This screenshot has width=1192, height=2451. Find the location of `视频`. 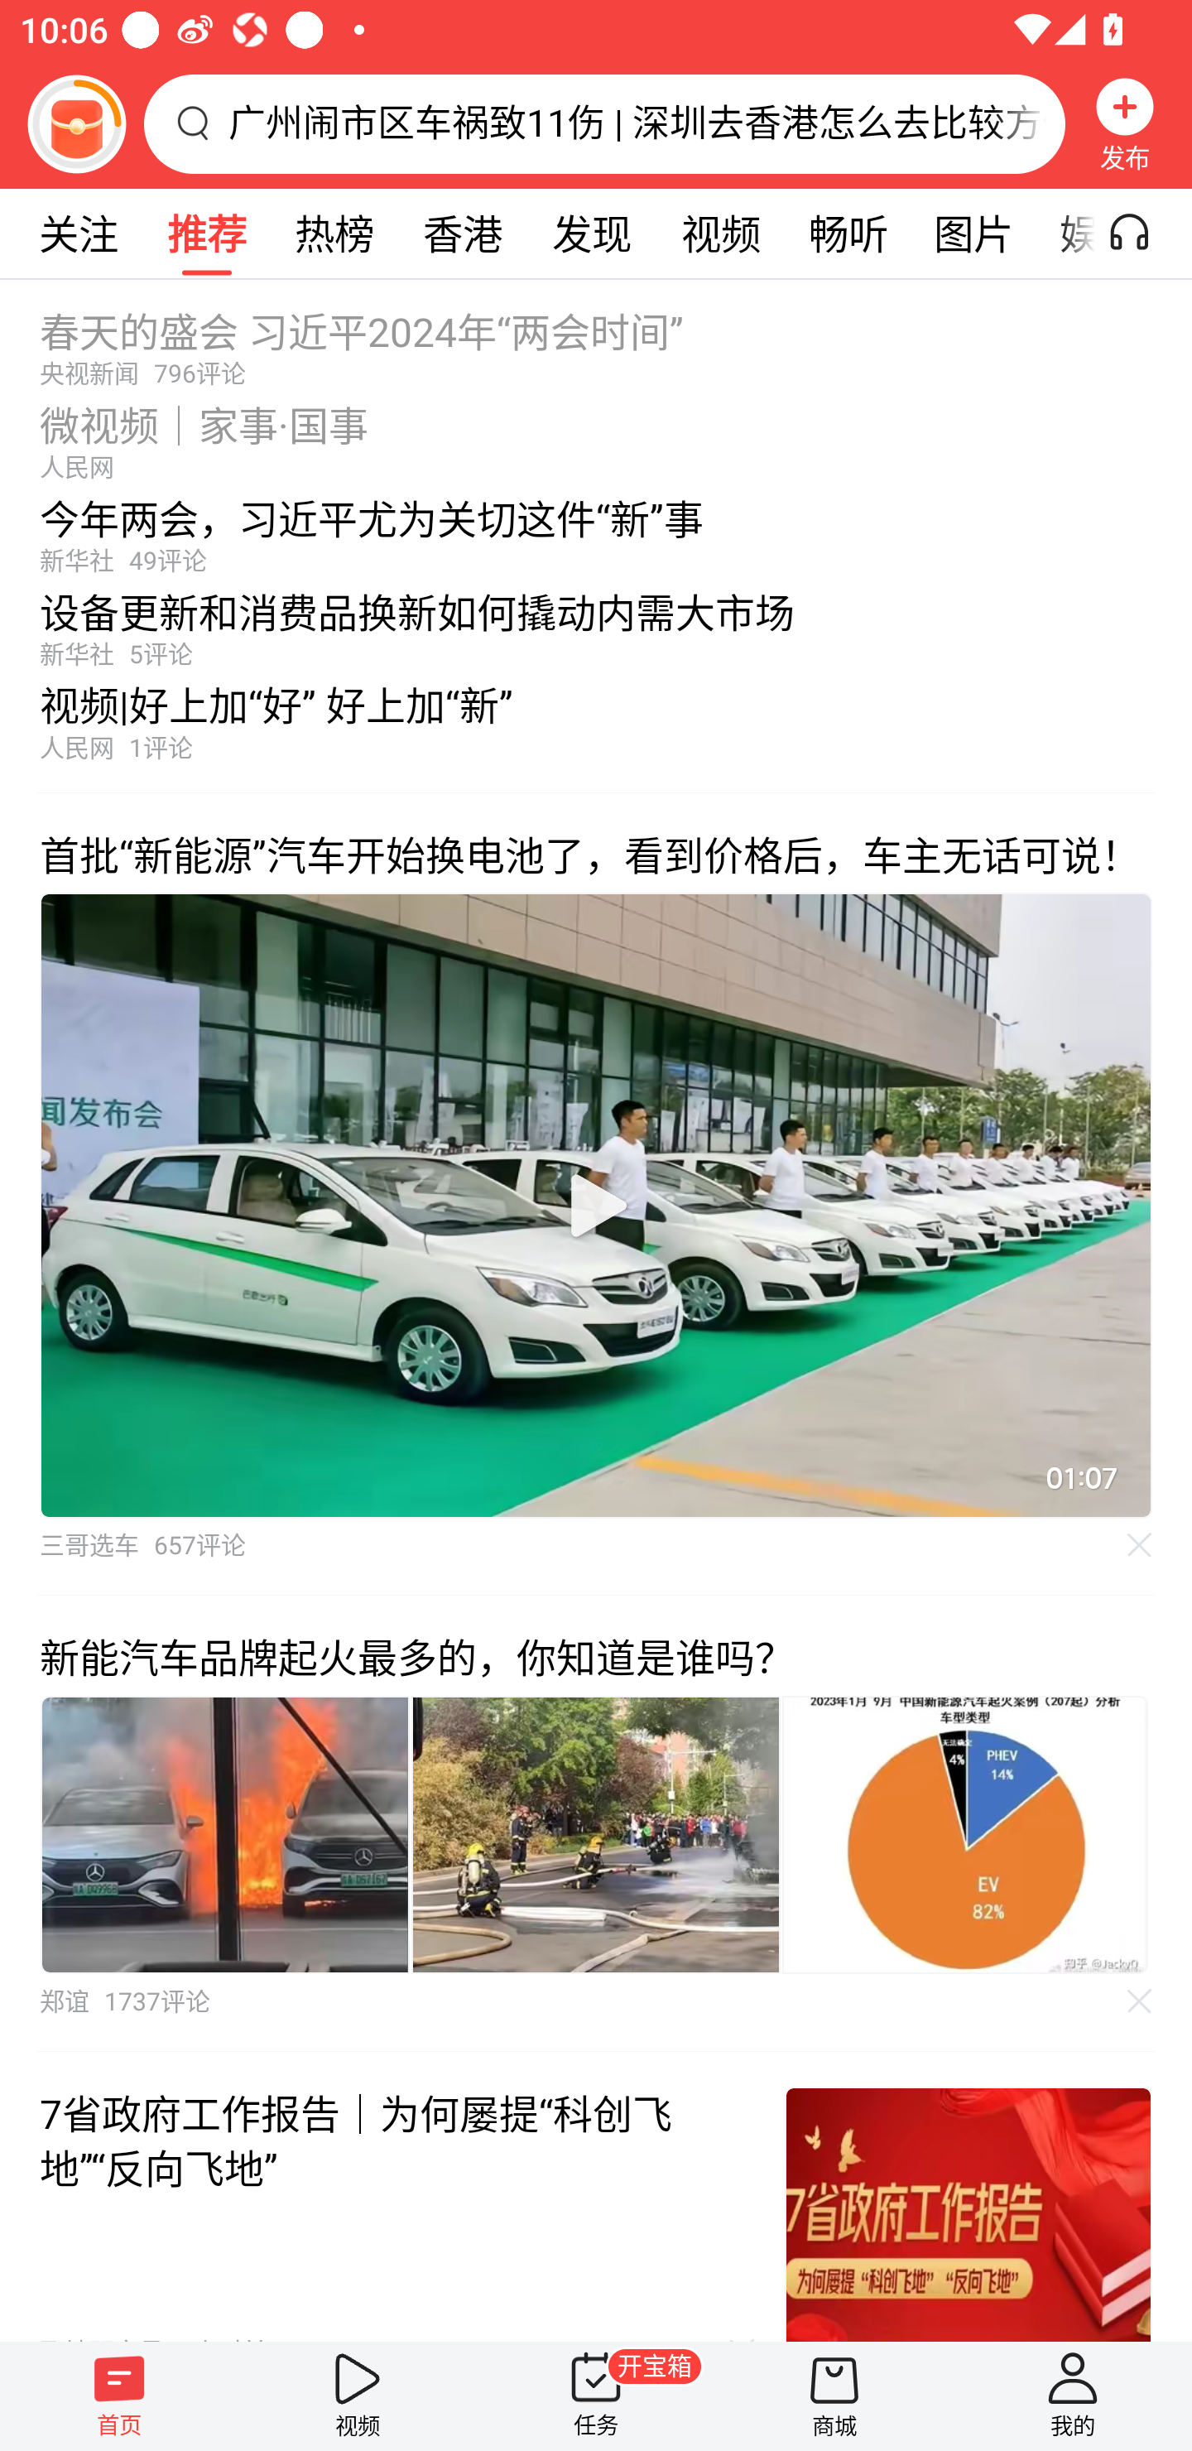

视频 is located at coordinates (358, 2396).